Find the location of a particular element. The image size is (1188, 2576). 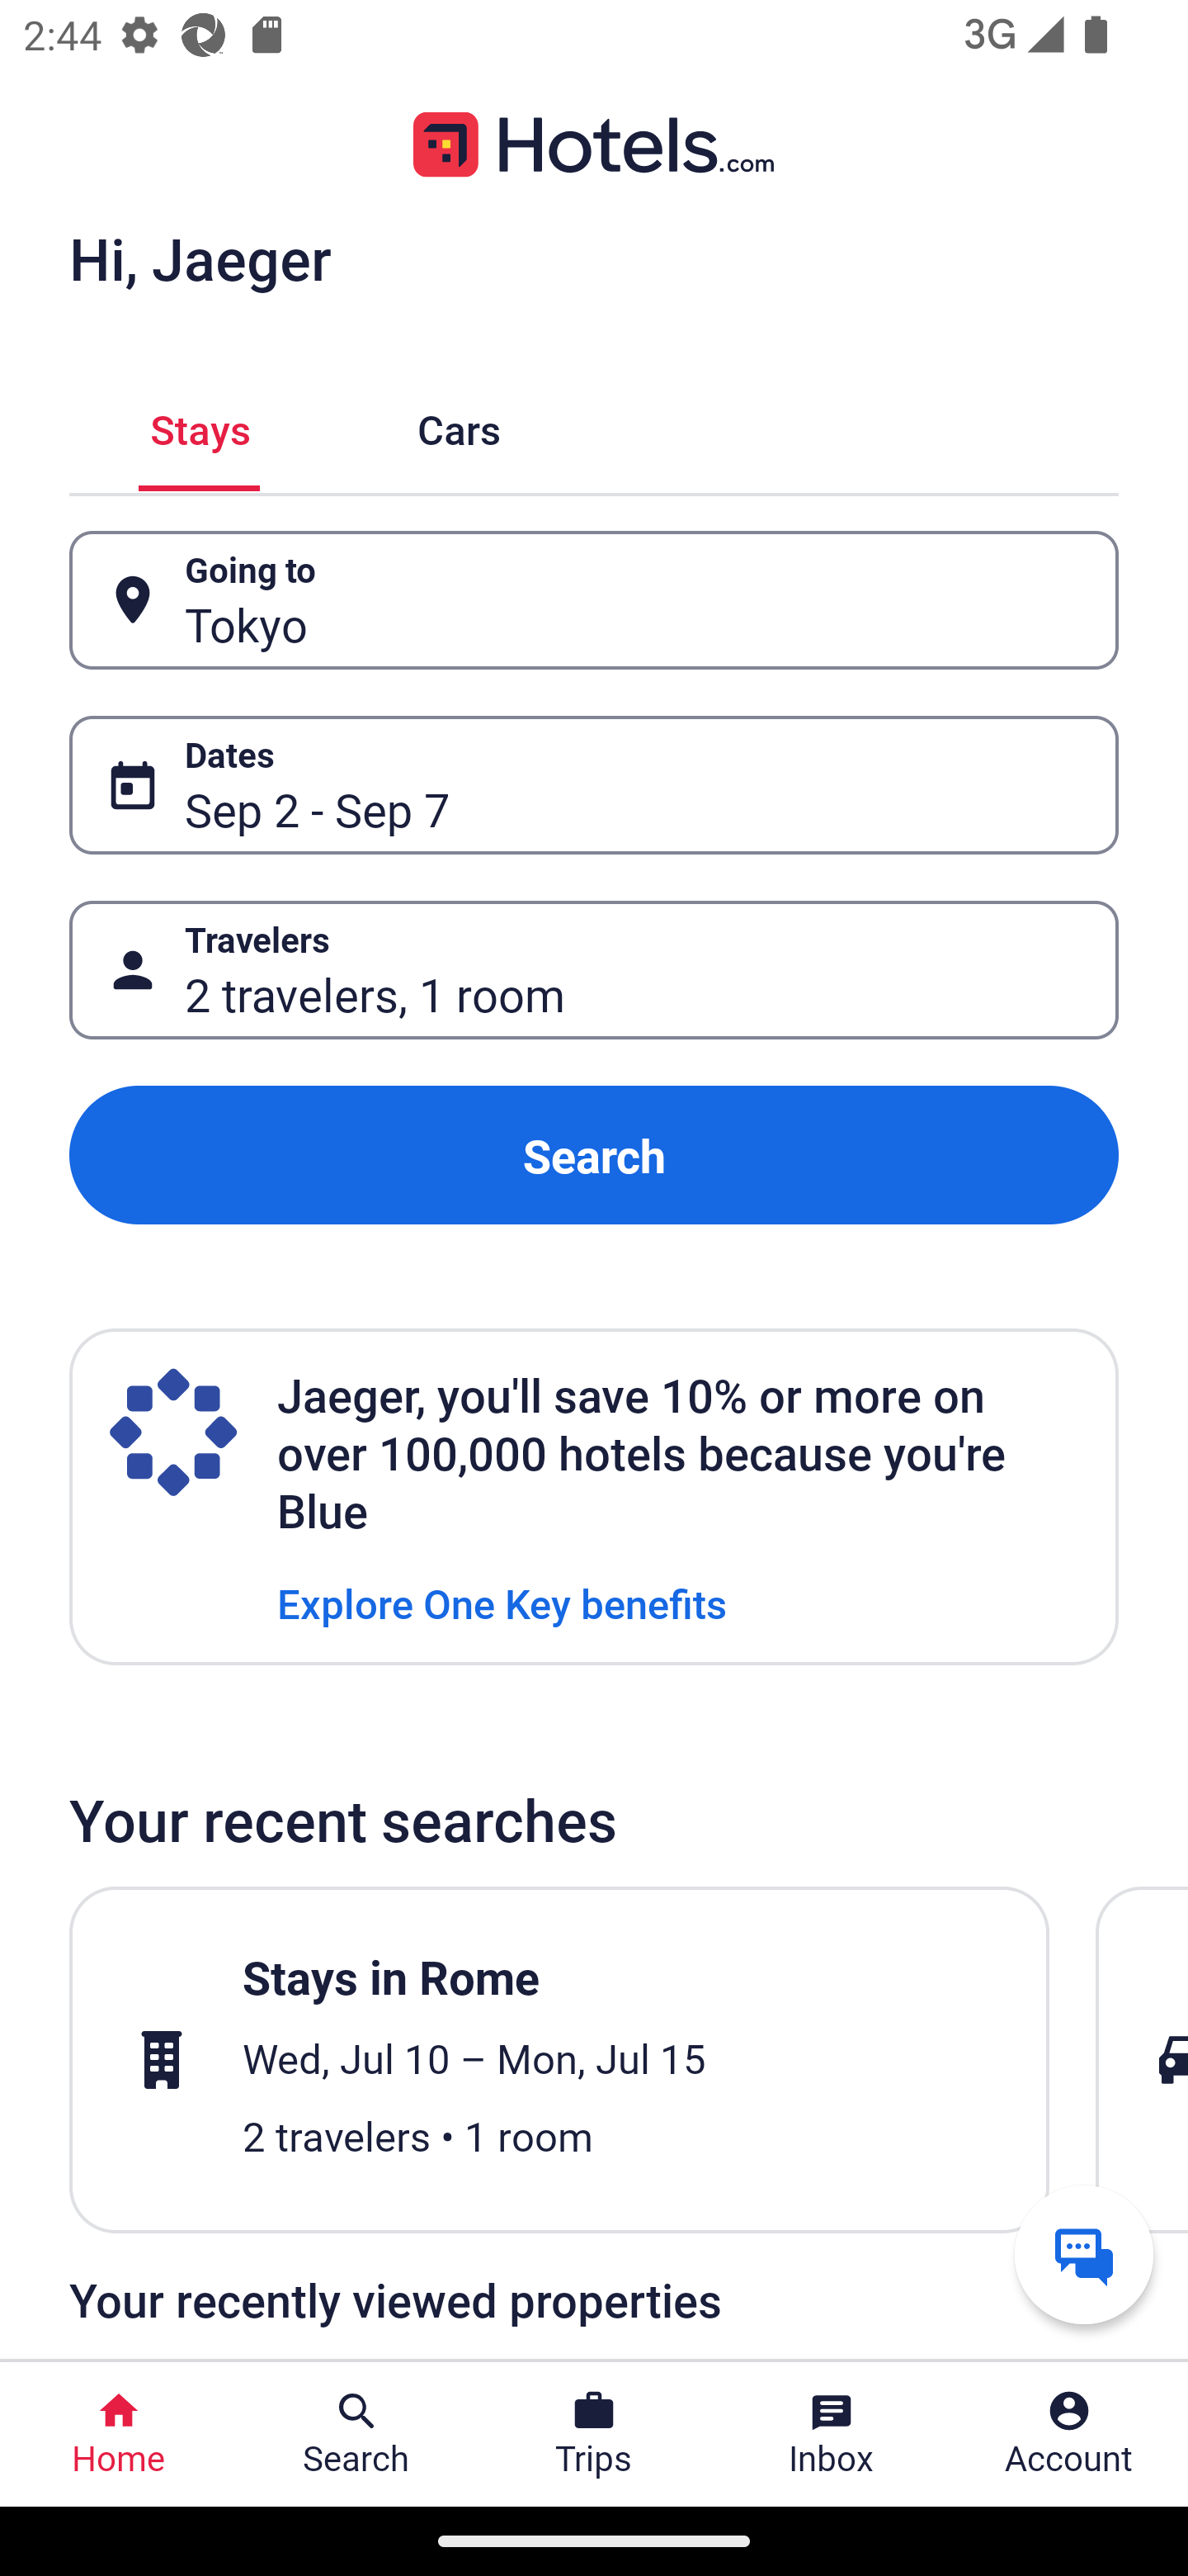

Account Profile. Button is located at coordinates (1069, 2434).